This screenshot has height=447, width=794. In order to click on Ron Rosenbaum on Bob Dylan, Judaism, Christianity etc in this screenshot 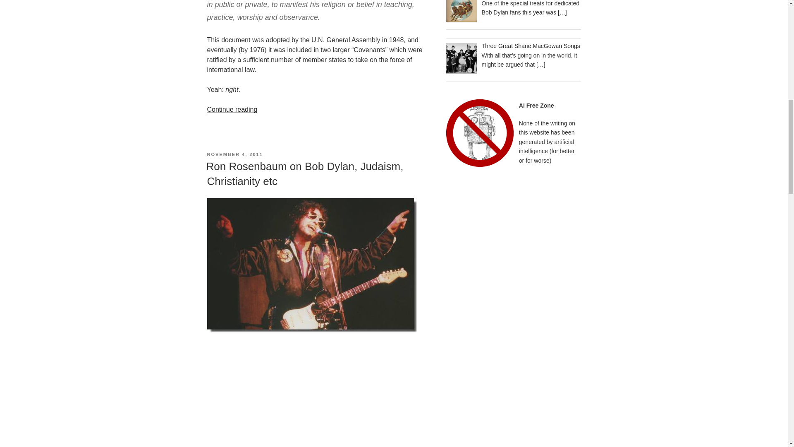, I will do `click(304, 173)`.